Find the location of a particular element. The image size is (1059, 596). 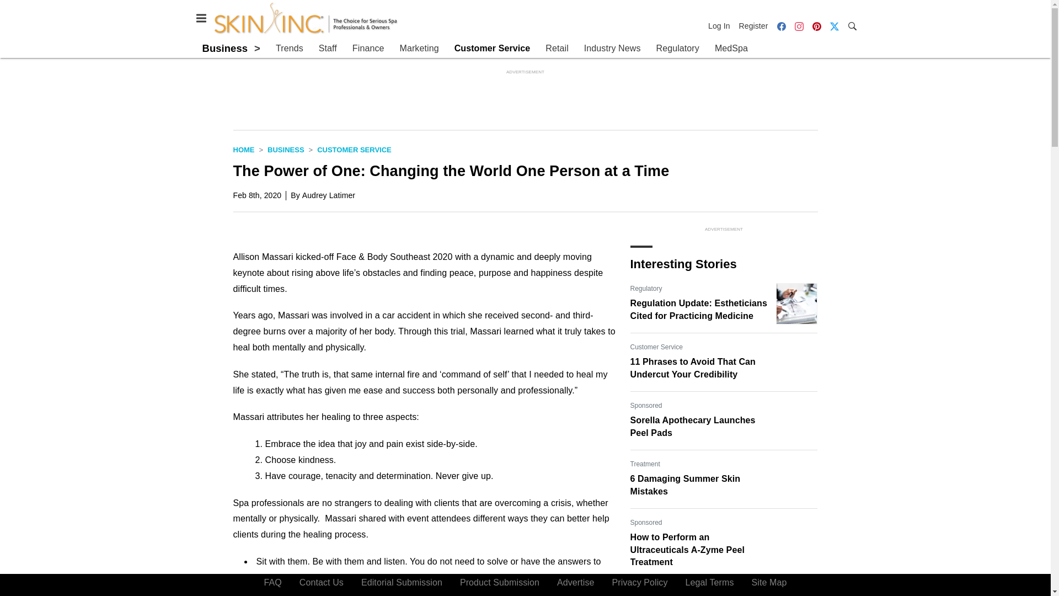

Sponsored is located at coordinates (646, 522).